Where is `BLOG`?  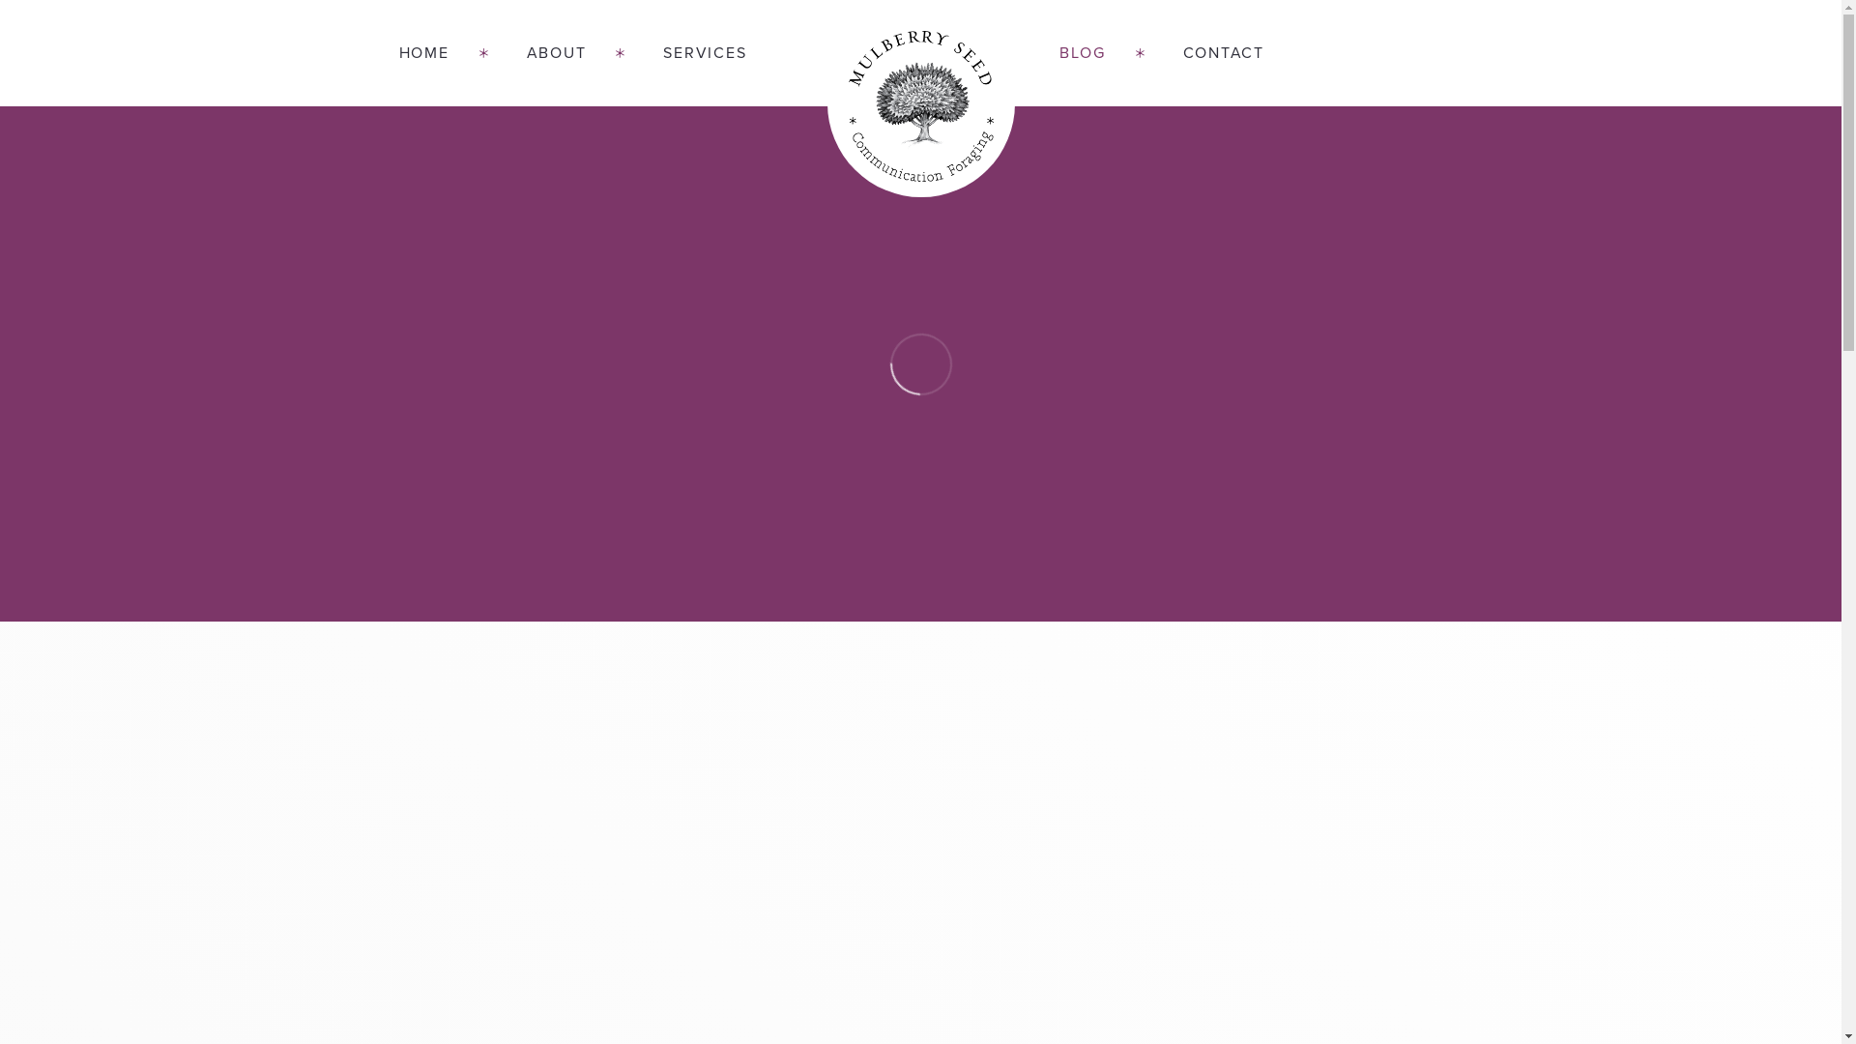
BLOG is located at coordinates (1083, 53).